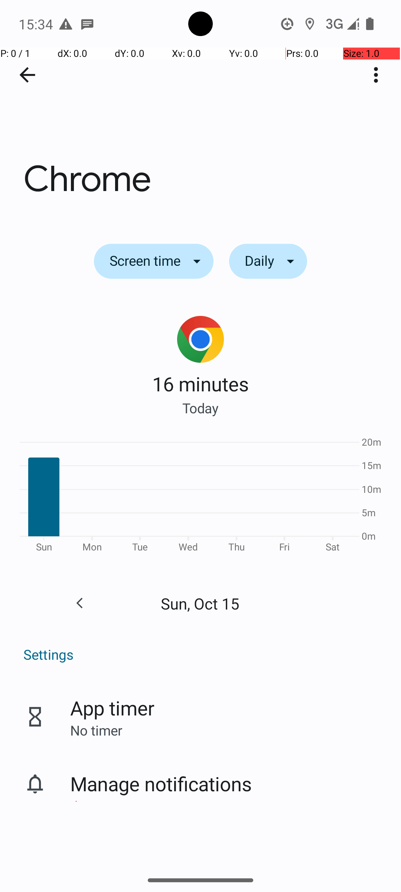 The height and width of the screenshot is (892, 401). Describe the element at coordinates (200, 384) in the screenshot. I see `16 minutes` at that location.